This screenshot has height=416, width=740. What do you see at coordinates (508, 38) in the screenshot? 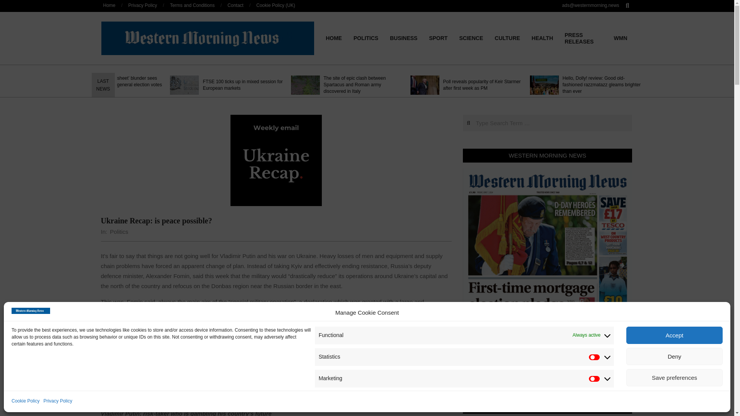
I see `CULTURE` at bounding box center [508, 38].